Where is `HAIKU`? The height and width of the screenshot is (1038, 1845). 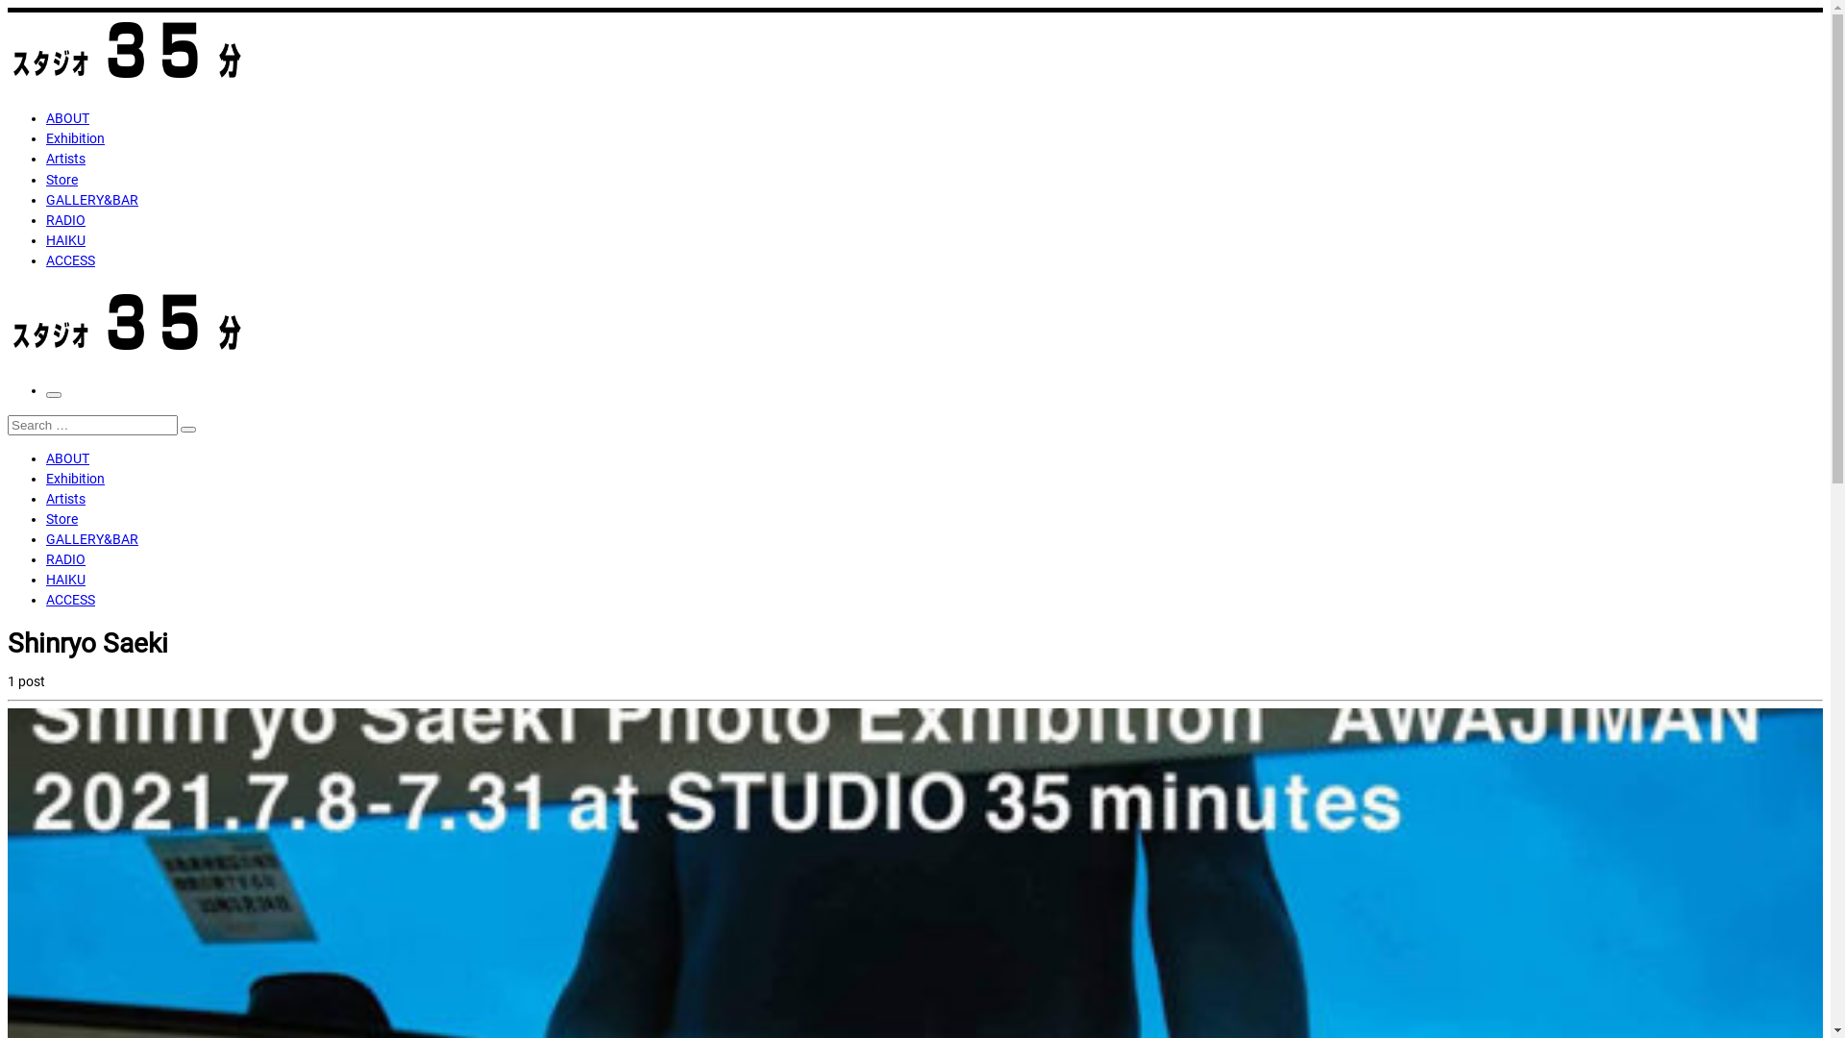
HAIKU is located at coordinates (65, 580).